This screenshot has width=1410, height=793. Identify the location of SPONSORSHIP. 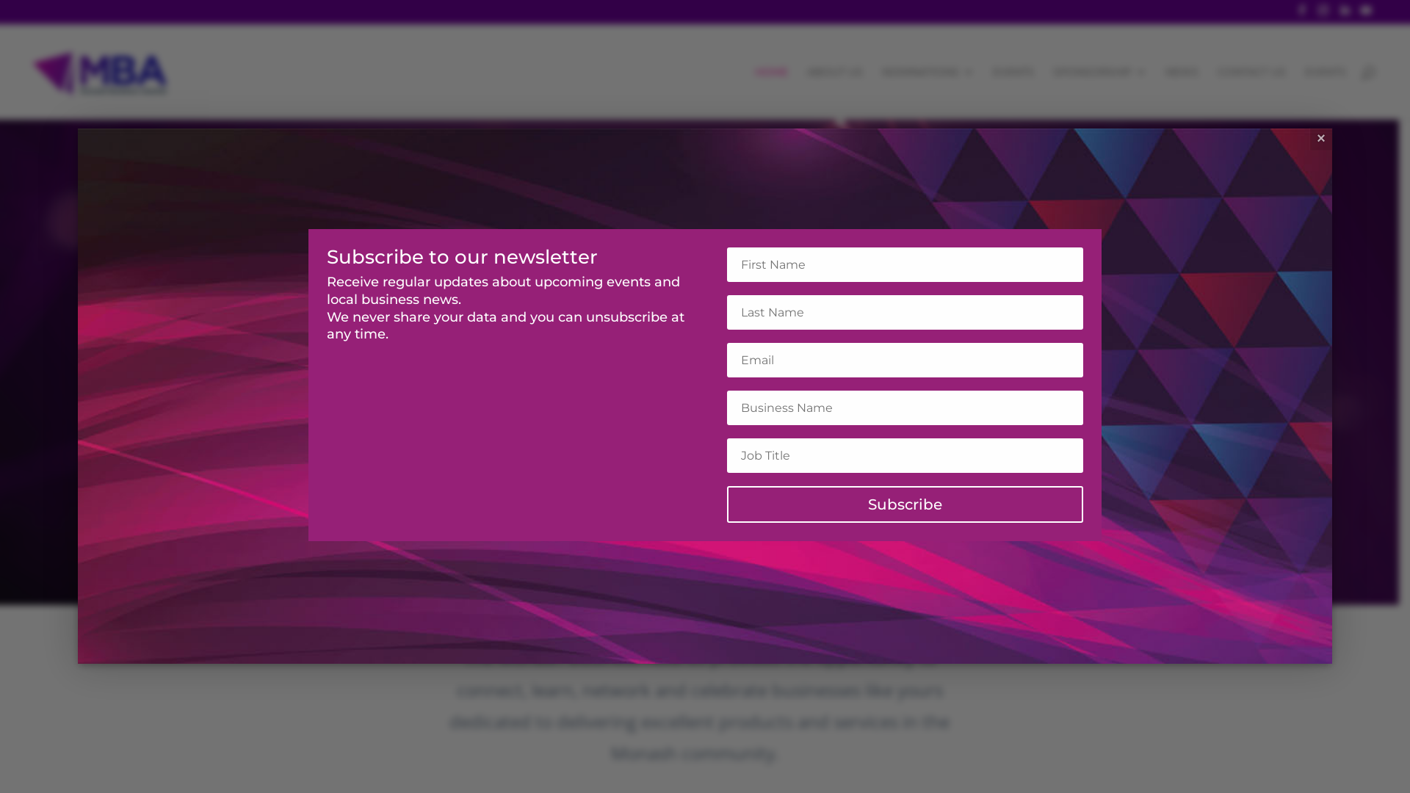
(1100, 93).